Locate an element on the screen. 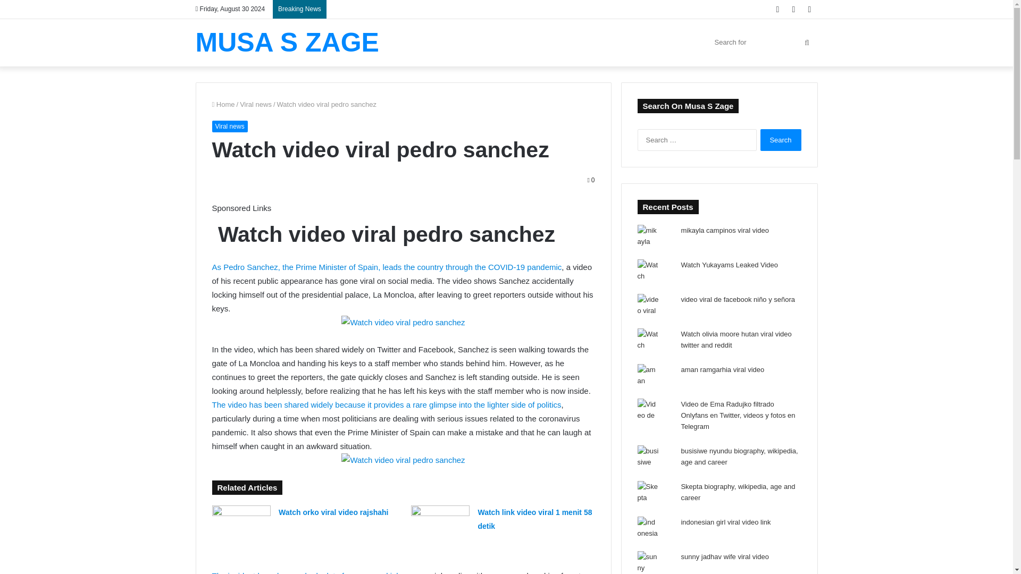 The image size is (1021, 574). Watch link video viral 1 menit 58 detik is located at coordinates (535, 519).